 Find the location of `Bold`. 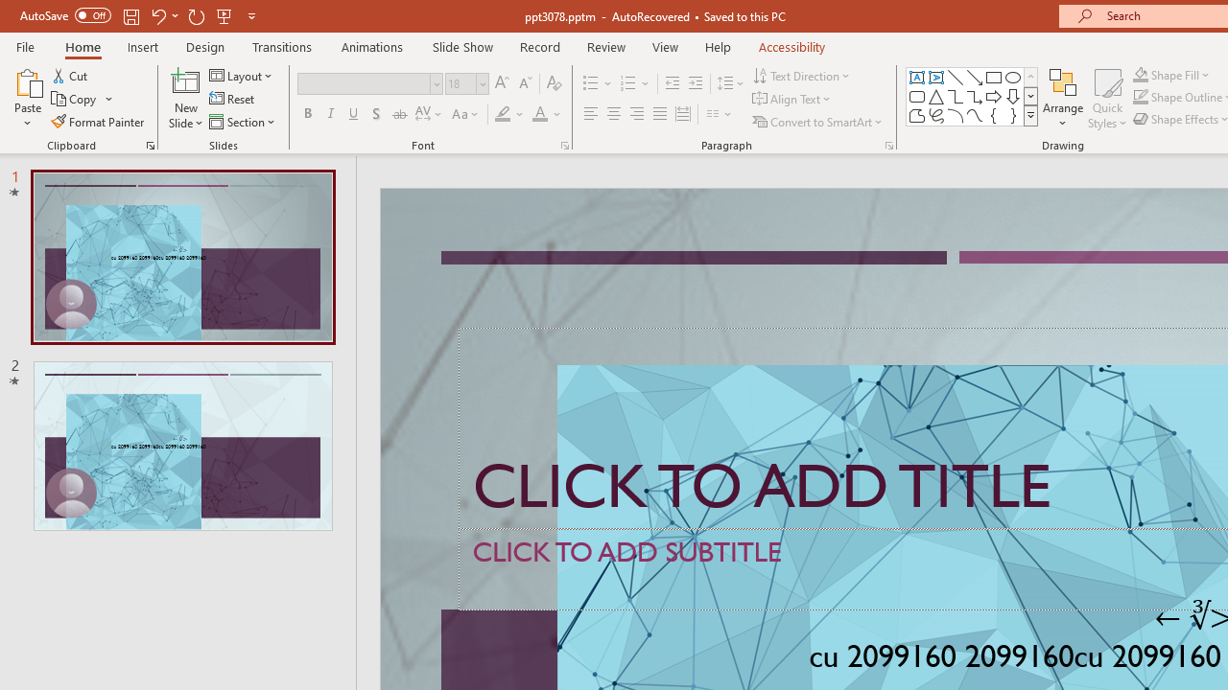

Bold is located at coordinates (307, 115).